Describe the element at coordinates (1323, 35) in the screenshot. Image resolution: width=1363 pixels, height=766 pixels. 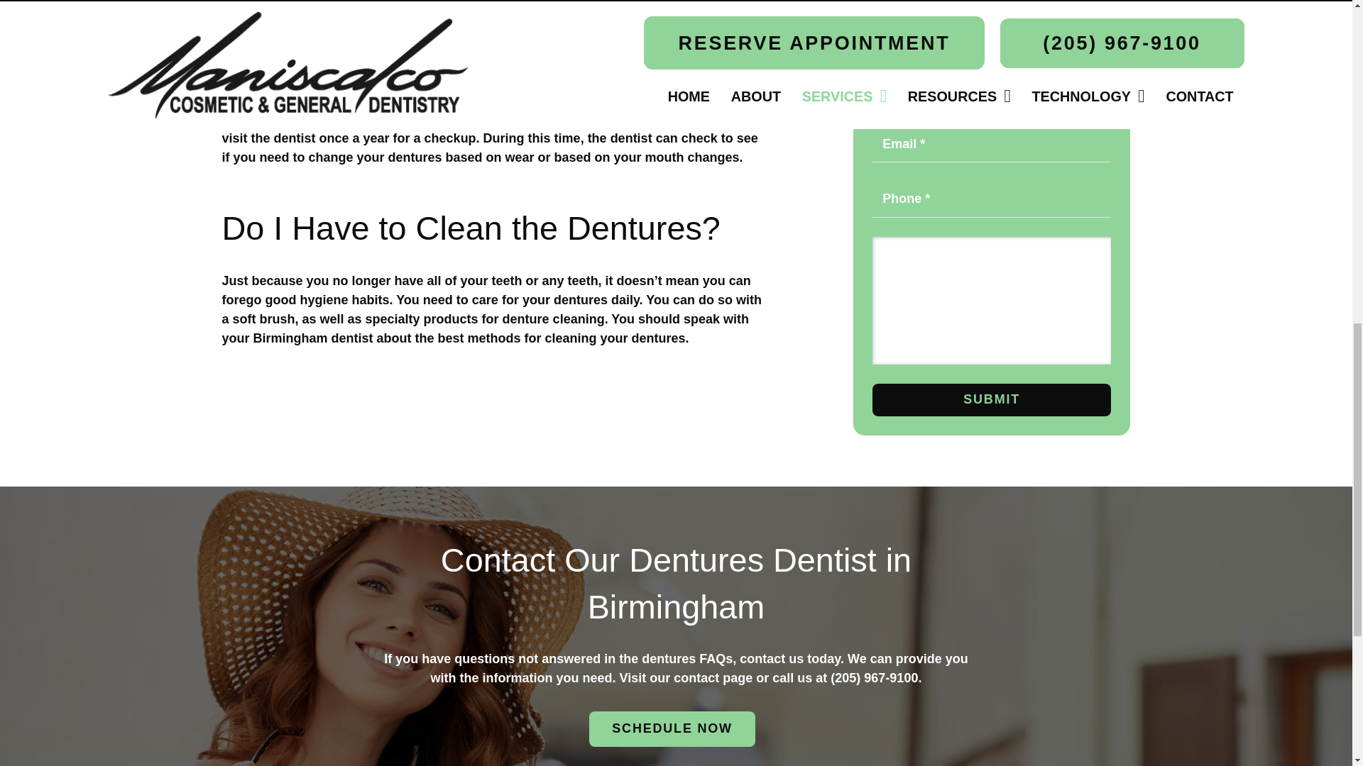
I see `Back to top` at that location.